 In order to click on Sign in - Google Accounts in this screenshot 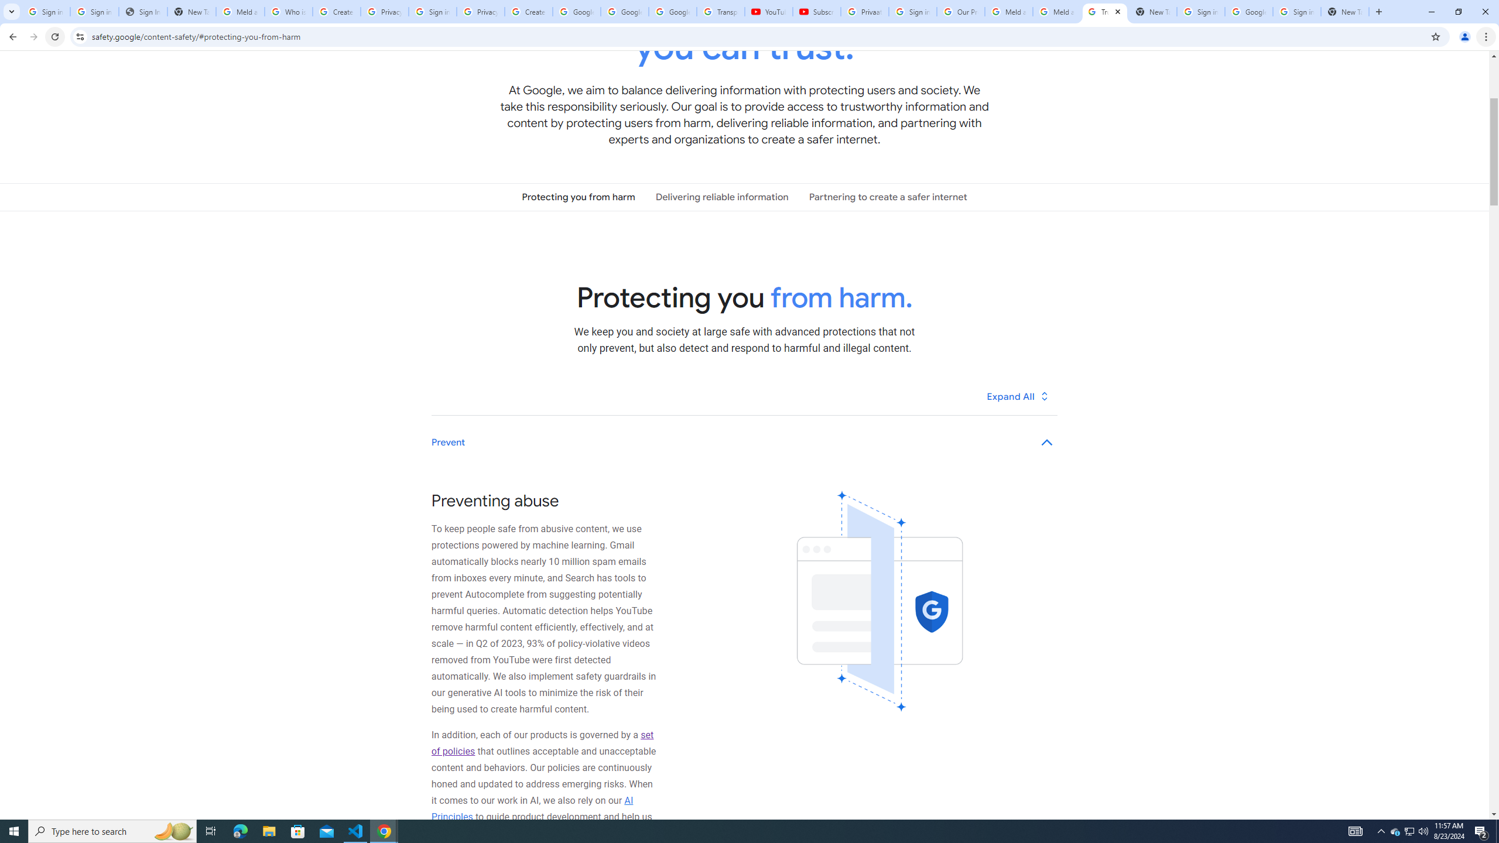, I will do `click(1201, 12)`.